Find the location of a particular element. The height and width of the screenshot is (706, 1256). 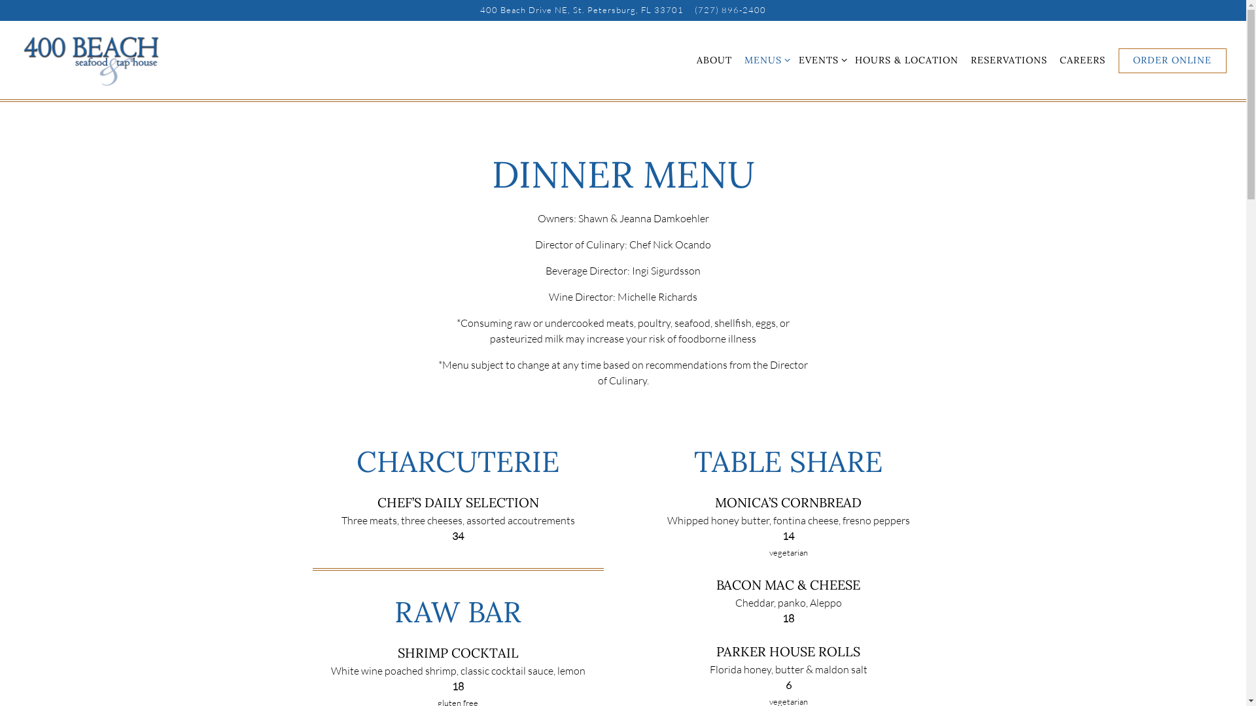

400 Beach Drive NE, St. Petersburg, FL 33701 is located at coordinates (582, 10).